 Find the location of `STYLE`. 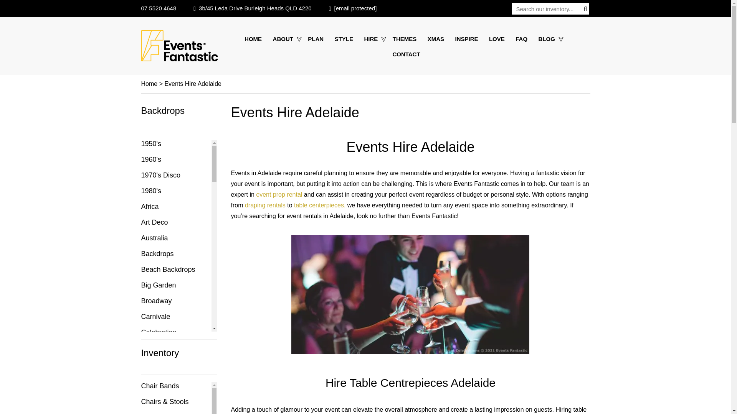

STYLE is located at coordinates (344, 39).